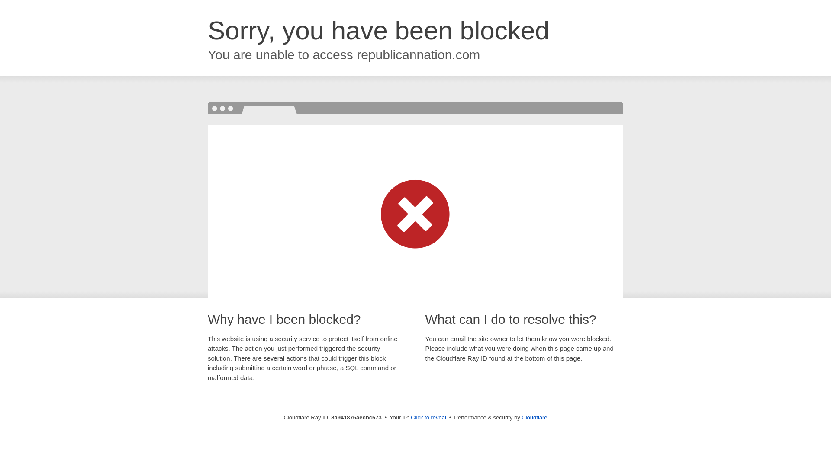  What do you see at coordinates (428, 418) in the screenshot?
I see `Click to reveal` at bounding box center [428, 418].